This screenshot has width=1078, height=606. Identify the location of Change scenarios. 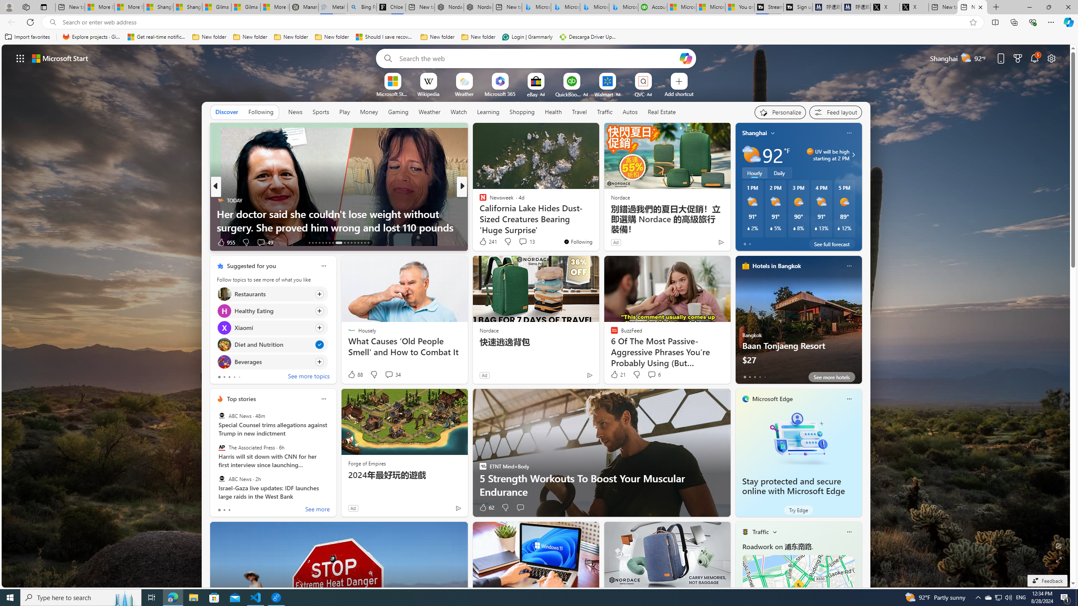
(774, 532).